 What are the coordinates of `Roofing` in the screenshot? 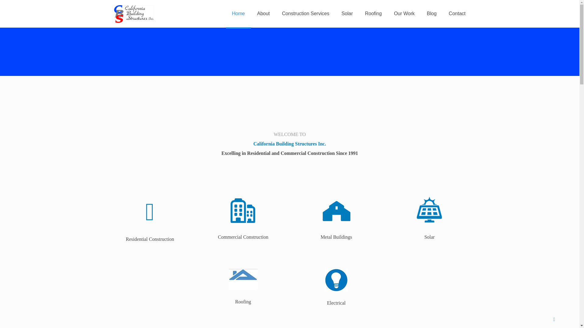 It's located at (243, 286).